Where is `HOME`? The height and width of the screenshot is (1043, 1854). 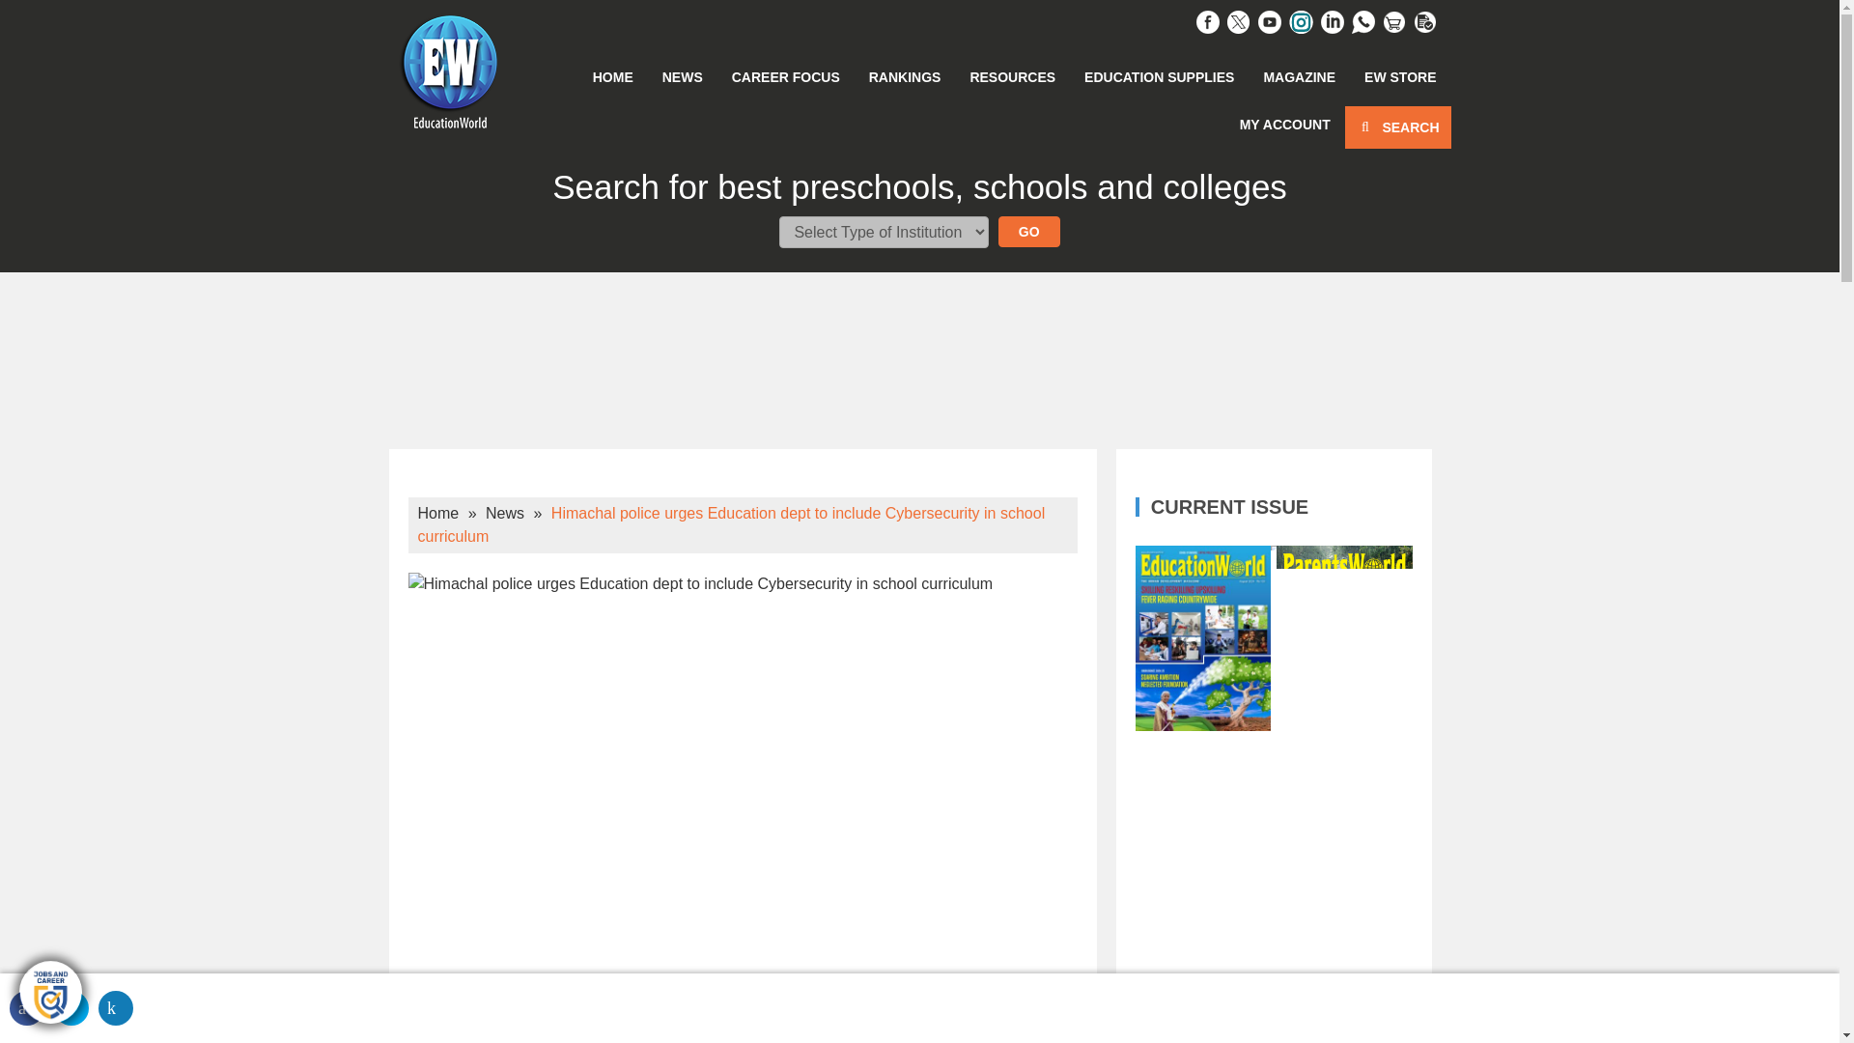 HOME is located at coordinates (612, 76).